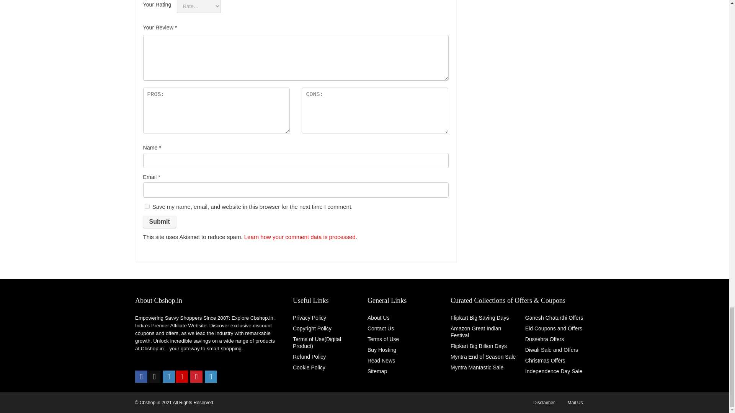 Image resolution: width=735 pixels, height=413 pixels. Describe the element at coordinates (147, 206) in the screenshot. I see `yes` at that location.